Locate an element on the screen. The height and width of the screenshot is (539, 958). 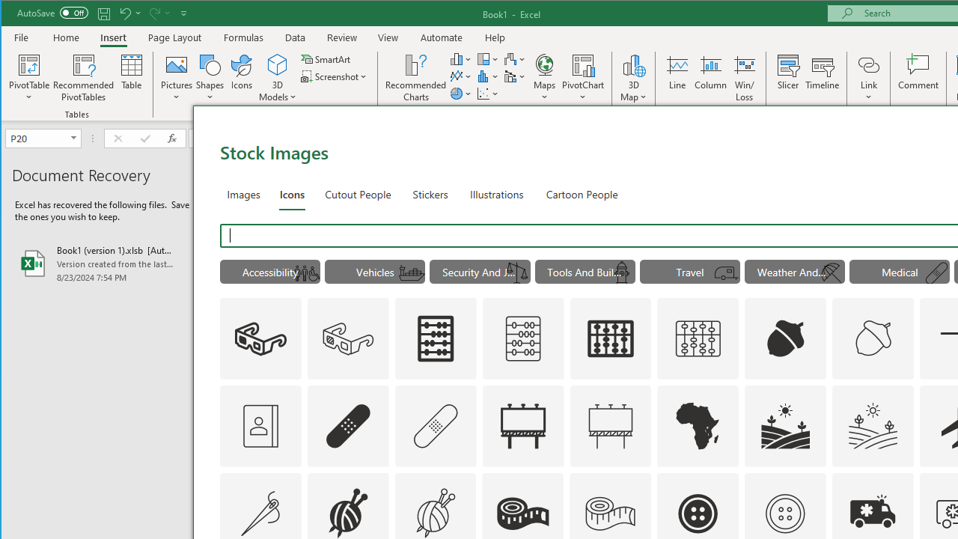
Recommended Charts is located at coordinates (416, 78).